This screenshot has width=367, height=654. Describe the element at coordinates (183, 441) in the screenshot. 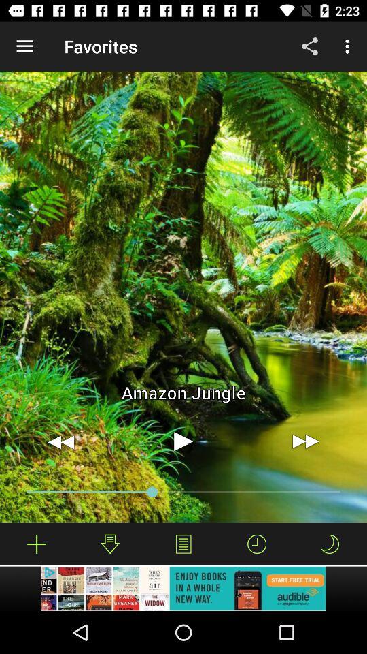

I see `choose icon below amazon jungle item` at that location.